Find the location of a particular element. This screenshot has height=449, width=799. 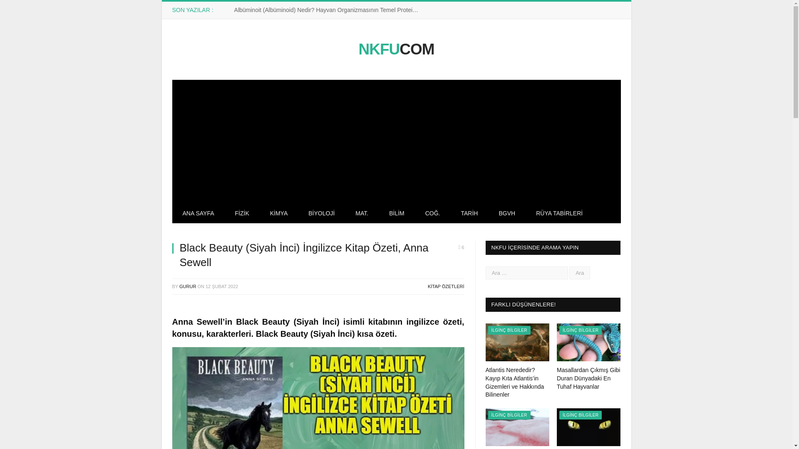

BIYOLOJI is located at coordinates (321, 214).